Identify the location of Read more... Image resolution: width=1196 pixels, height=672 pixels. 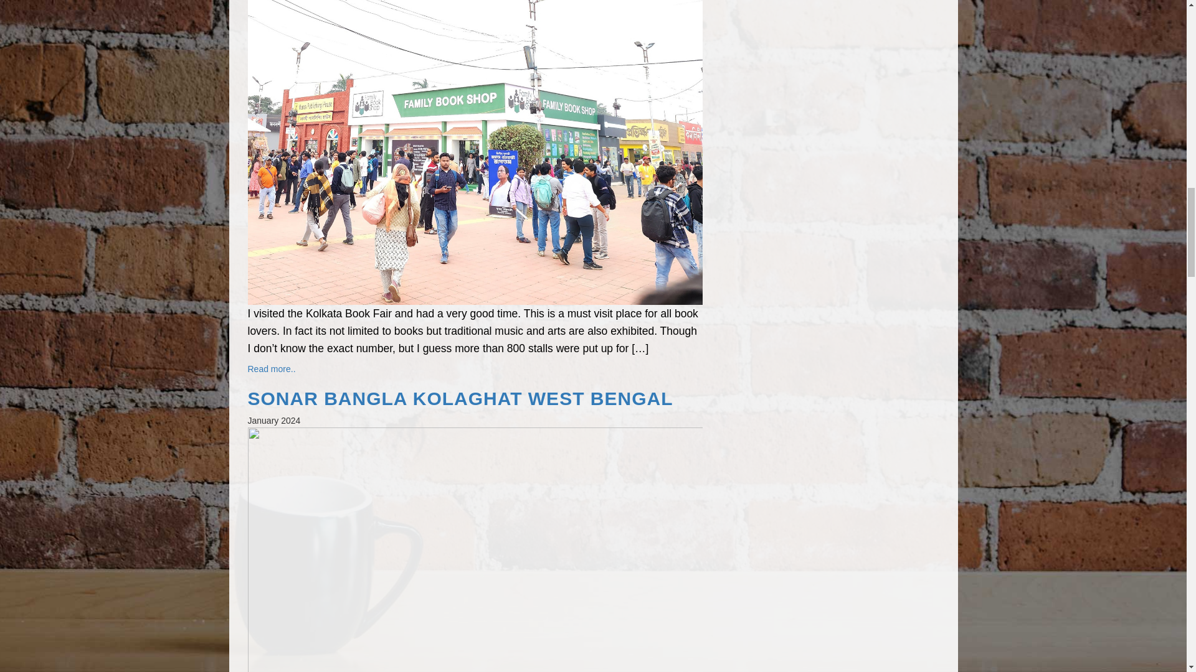
(272, 368).